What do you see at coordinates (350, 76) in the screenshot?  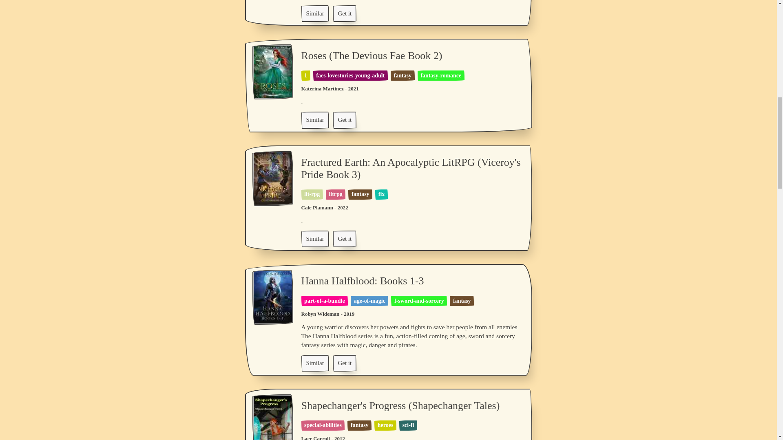 I see `faes-lovestories-young-adult` at bounding box center [350, 76].